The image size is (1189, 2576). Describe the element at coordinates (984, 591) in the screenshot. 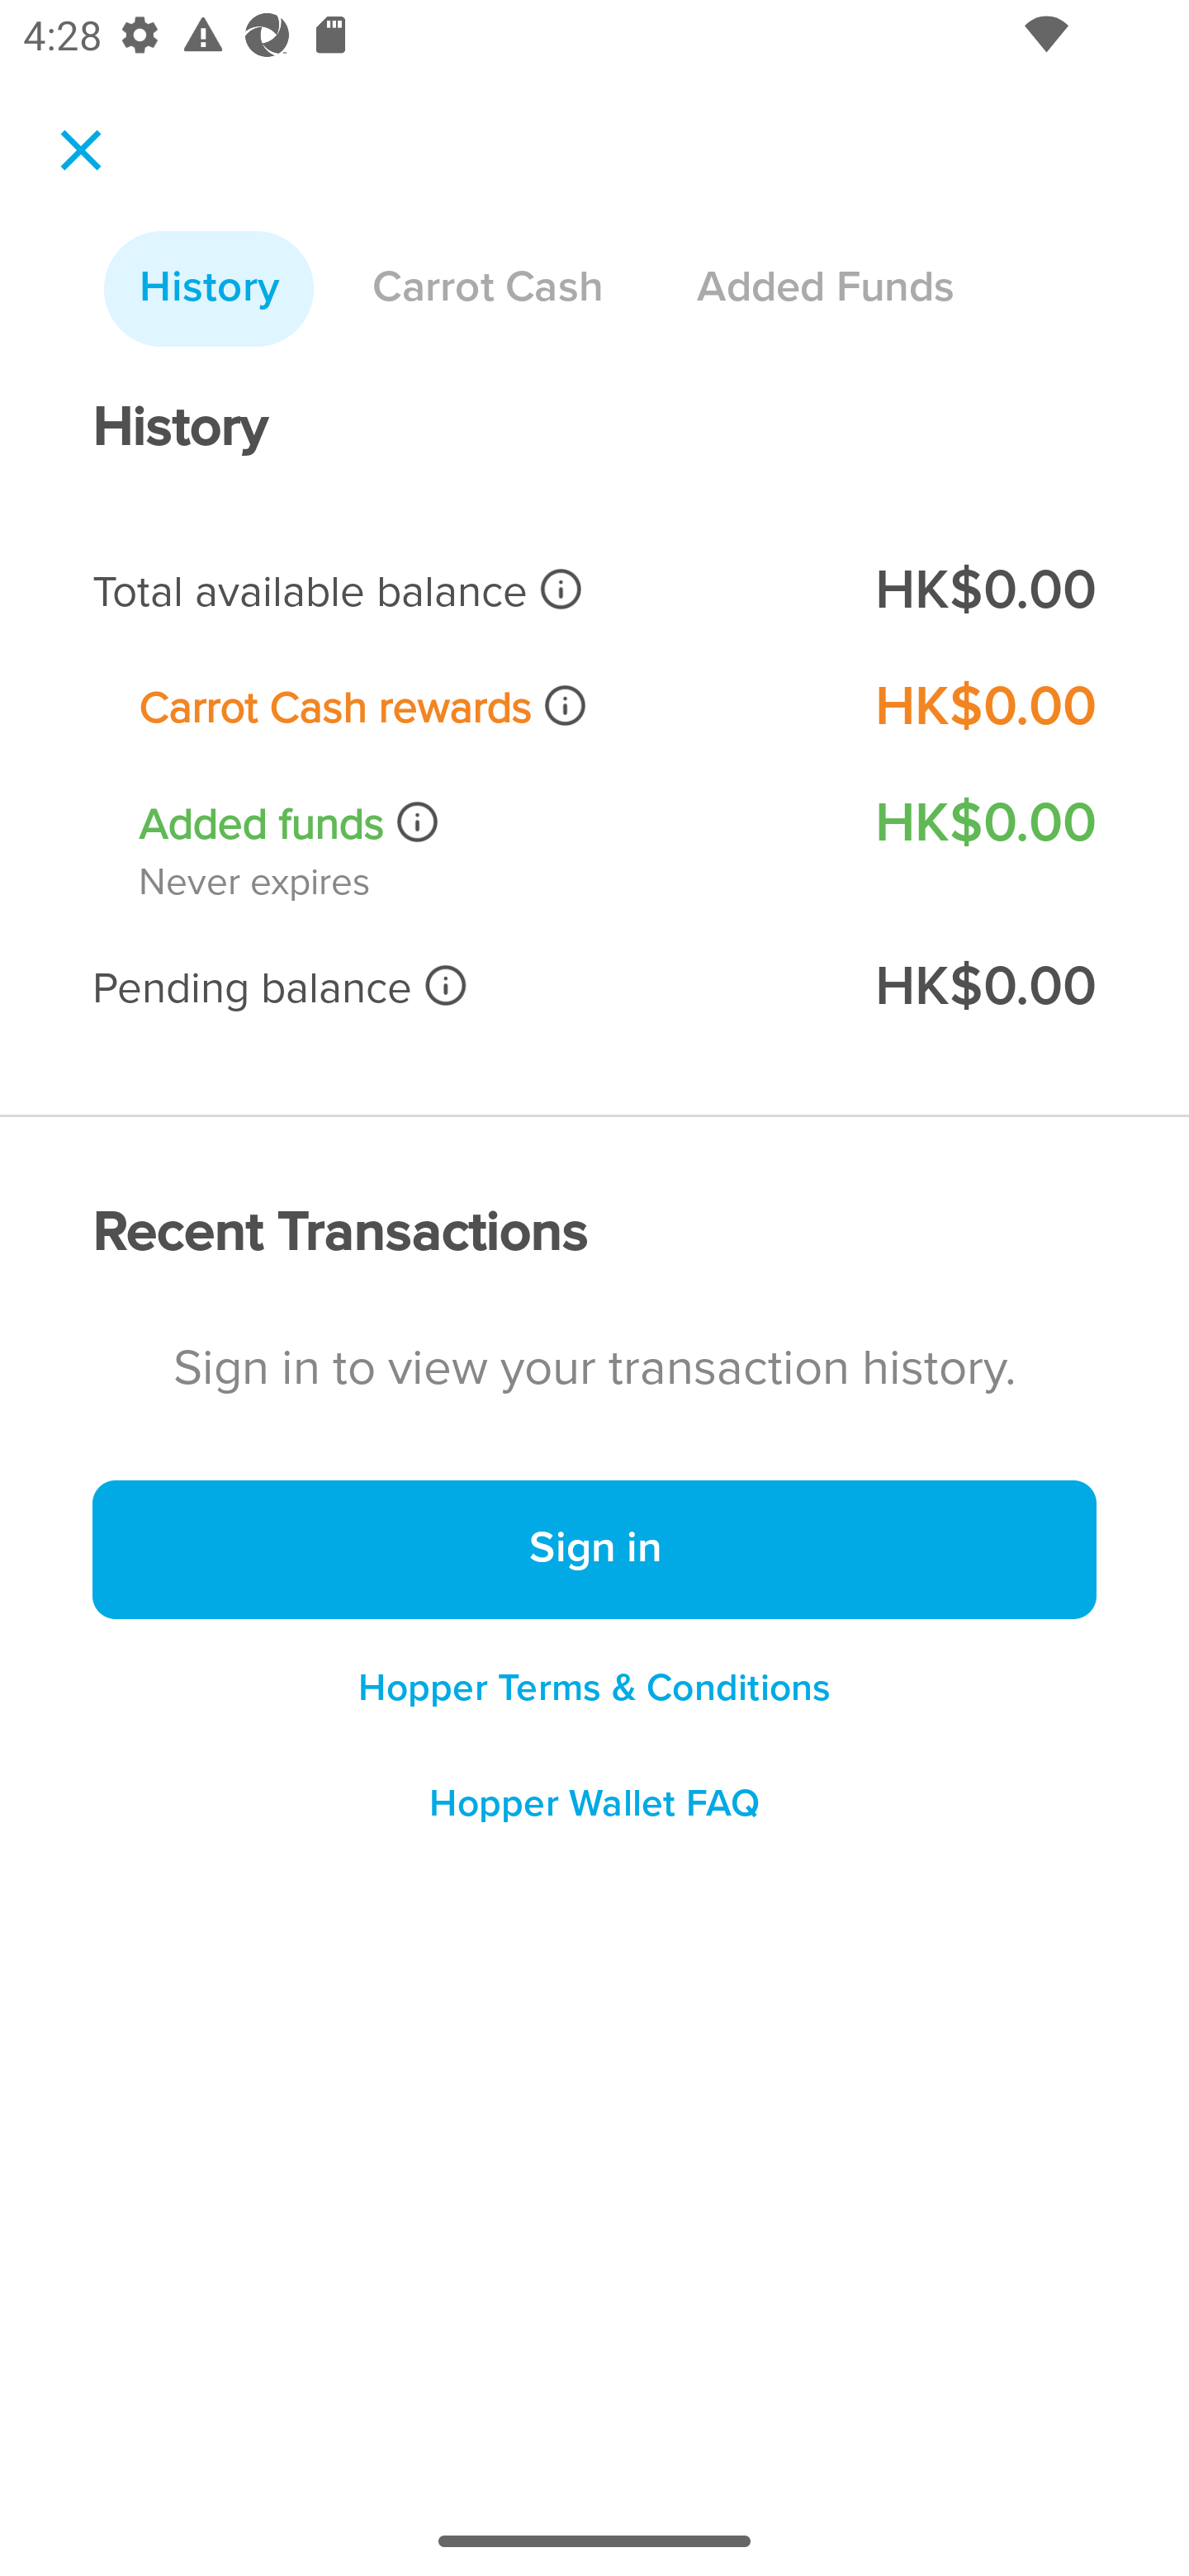

I see `‍HK$0.00` at that location.